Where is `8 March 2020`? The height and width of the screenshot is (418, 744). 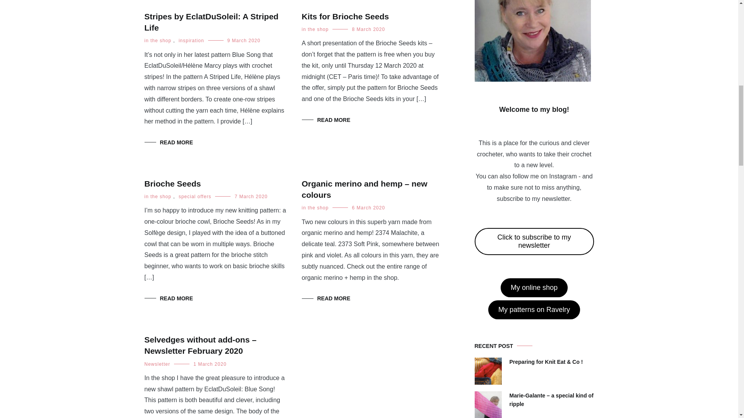
8 March 2020 is located at coordinates (368, 29).